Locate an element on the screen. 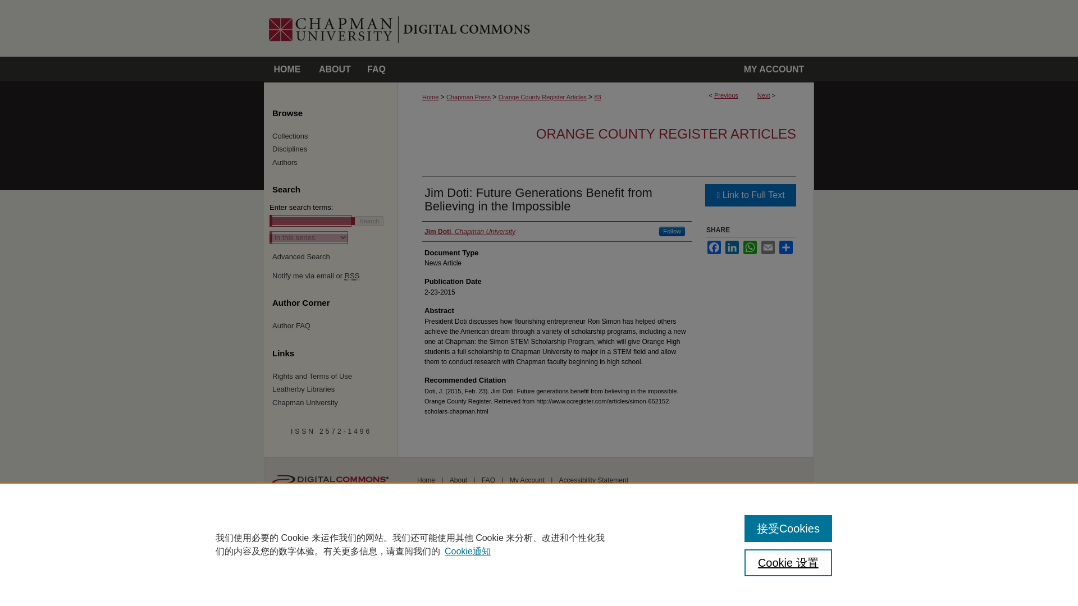 This screenshot has height=606, width=1078. WhatsApp is located at coordinates (750, 247).